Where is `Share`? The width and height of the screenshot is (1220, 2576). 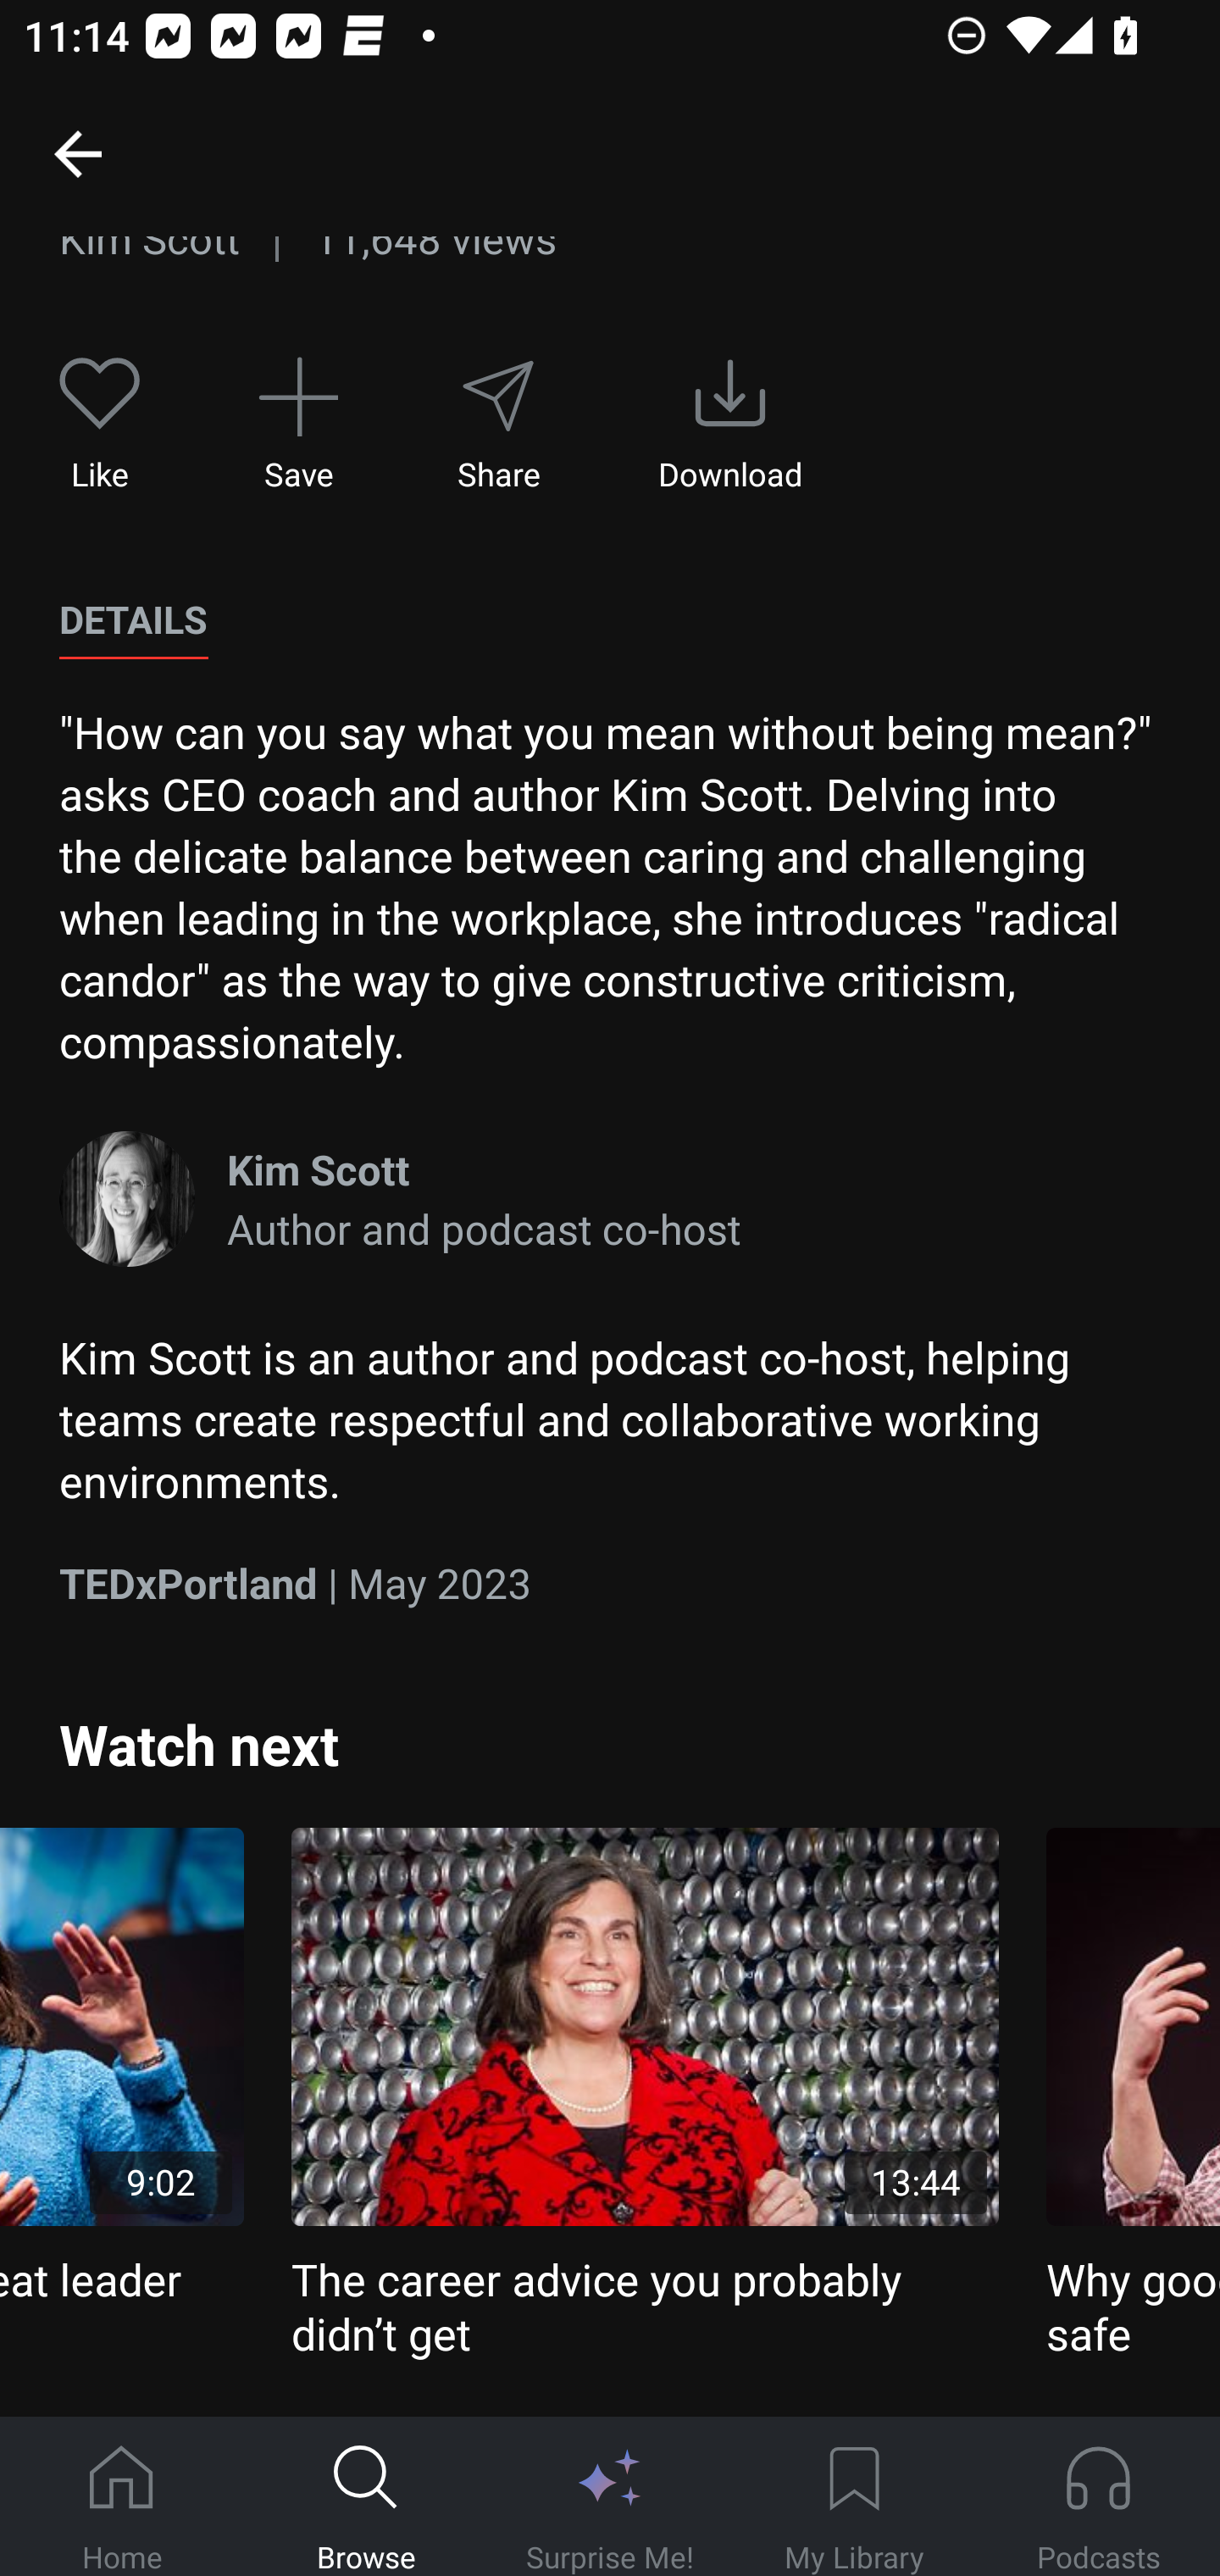 Share is located at coordinates (497, 425).